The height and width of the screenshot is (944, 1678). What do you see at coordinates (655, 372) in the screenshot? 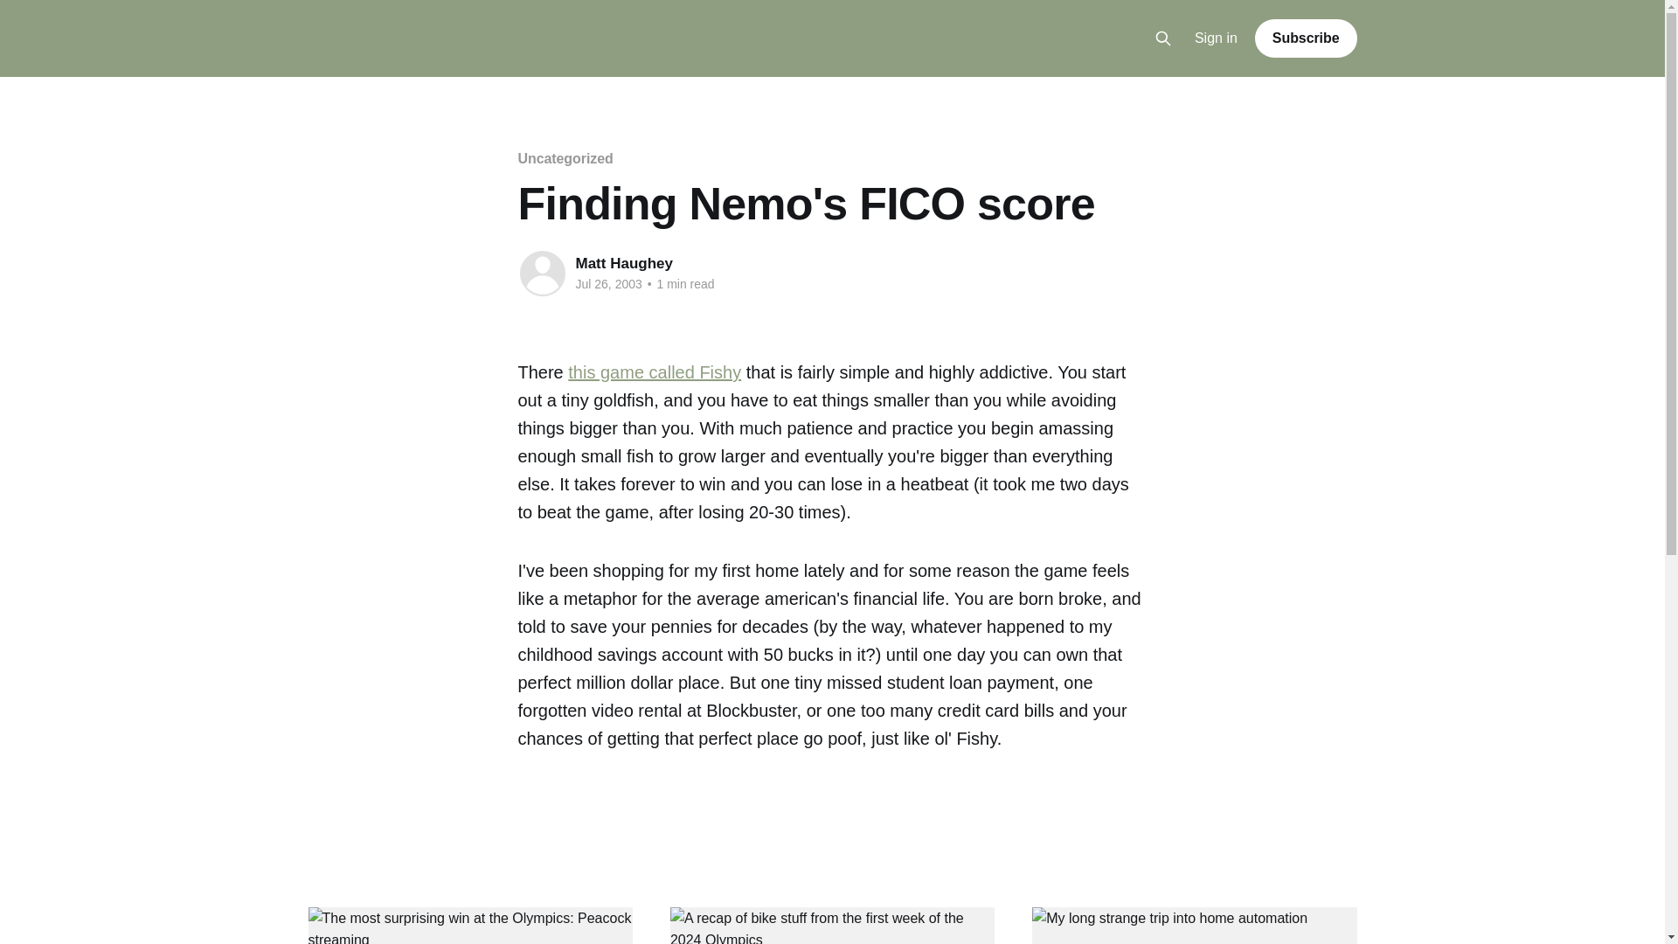
I see `this game called Fishy` at bounding box center [655, 372].